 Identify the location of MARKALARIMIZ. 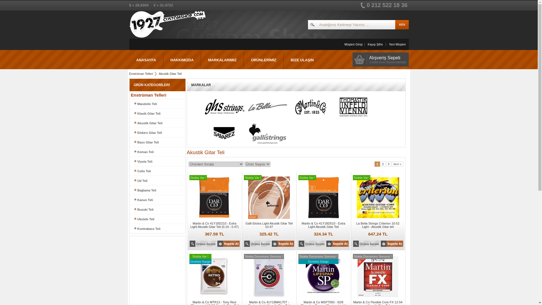
(222, 60).